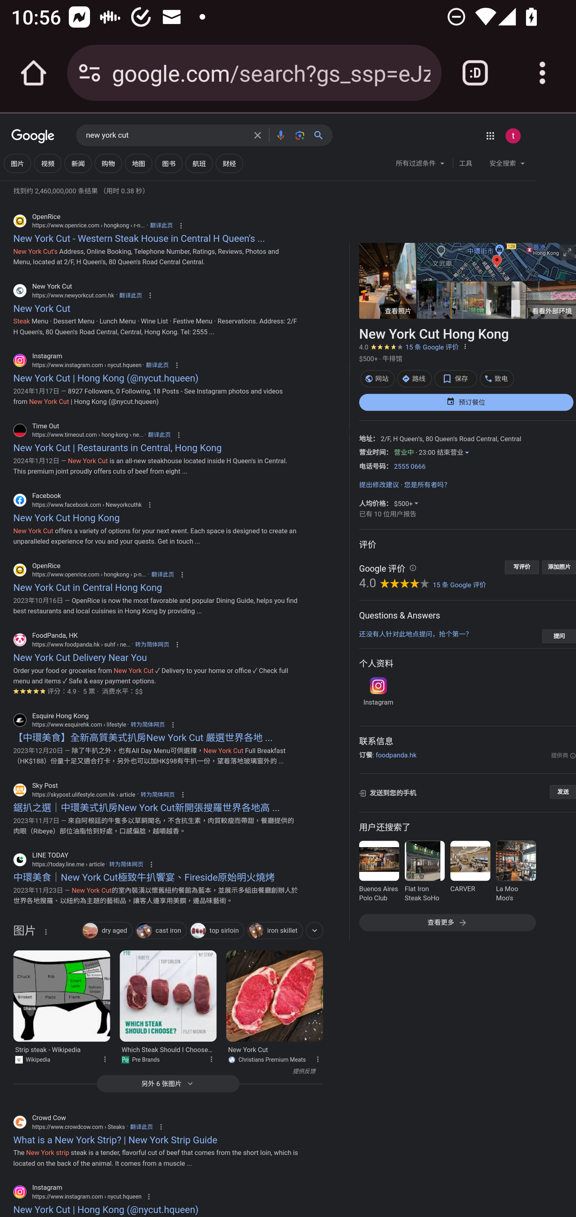  Describe the element at coordinates (490, 135) in the screenshot. I see `Google 应用` at that location.